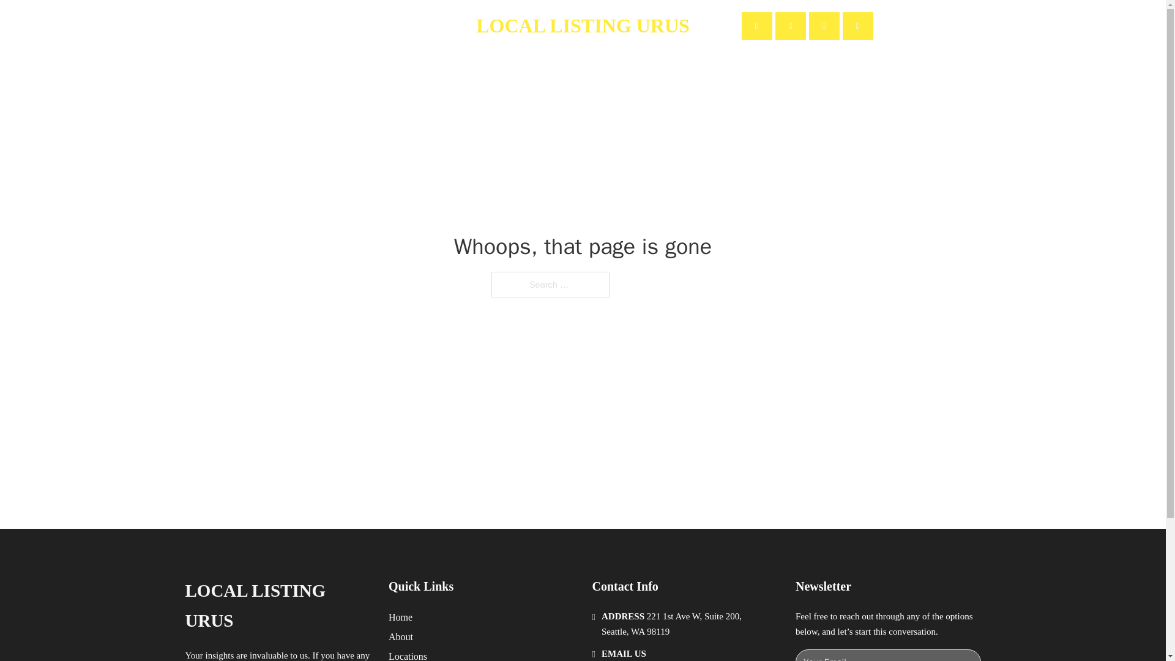 Image resolution: width=1175 pixels, height=661 pixels. Describe the element at coordinates (354, 26) in the screenshot. I see `About` at that location.